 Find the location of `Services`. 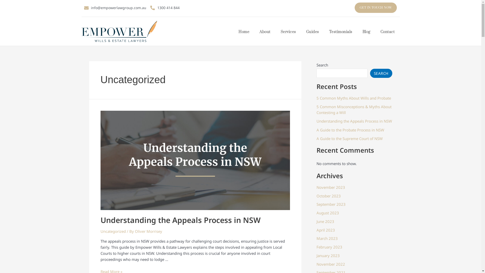

Services is located at coordinates (288, 32).